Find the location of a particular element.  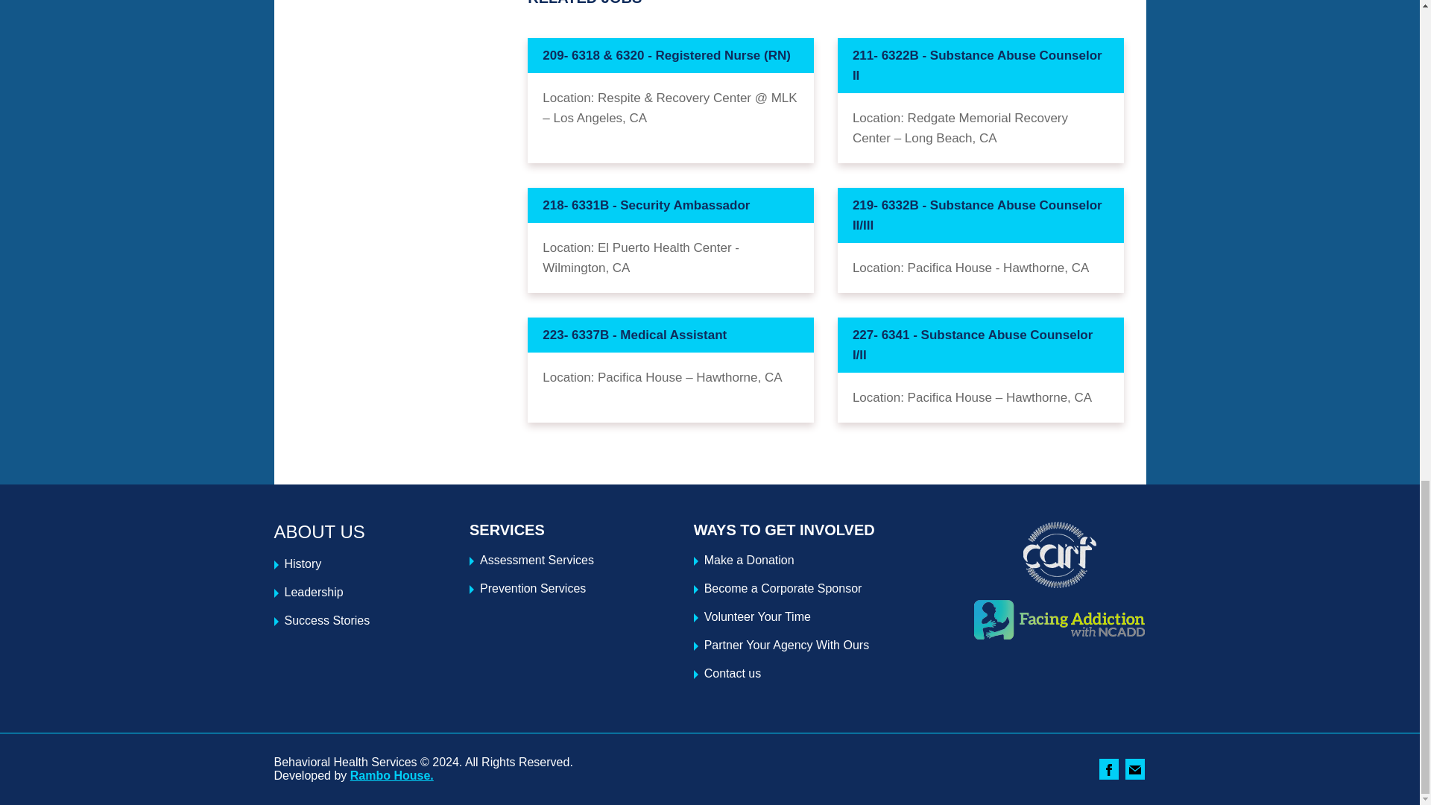

223- 6337B - Medical Assistant is located at coordinates (671, 335).